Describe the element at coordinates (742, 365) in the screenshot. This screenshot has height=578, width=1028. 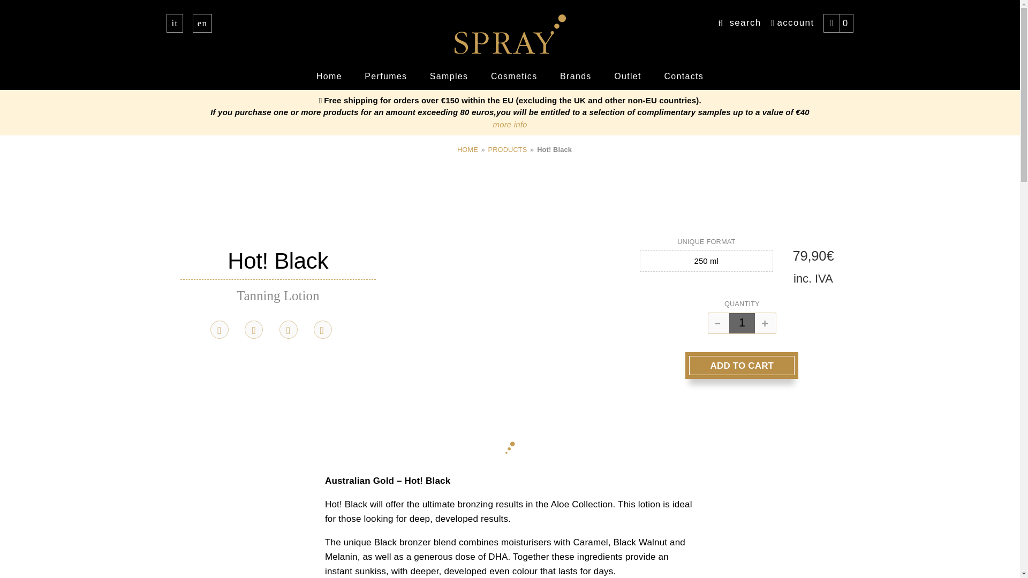
I see `ADD TO CART` at that location.